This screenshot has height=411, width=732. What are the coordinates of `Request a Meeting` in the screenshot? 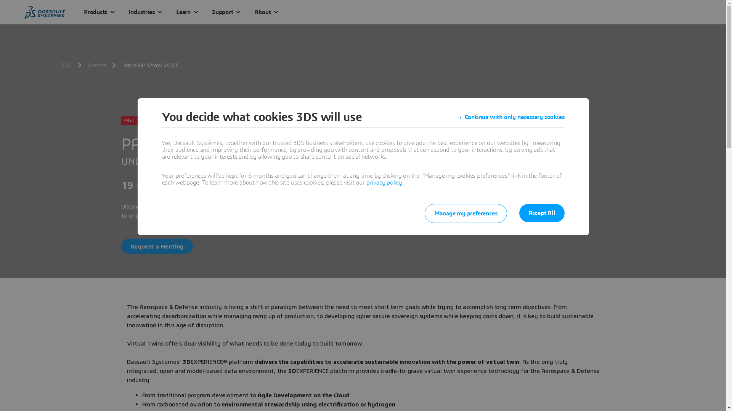 It's located at (157, 246).